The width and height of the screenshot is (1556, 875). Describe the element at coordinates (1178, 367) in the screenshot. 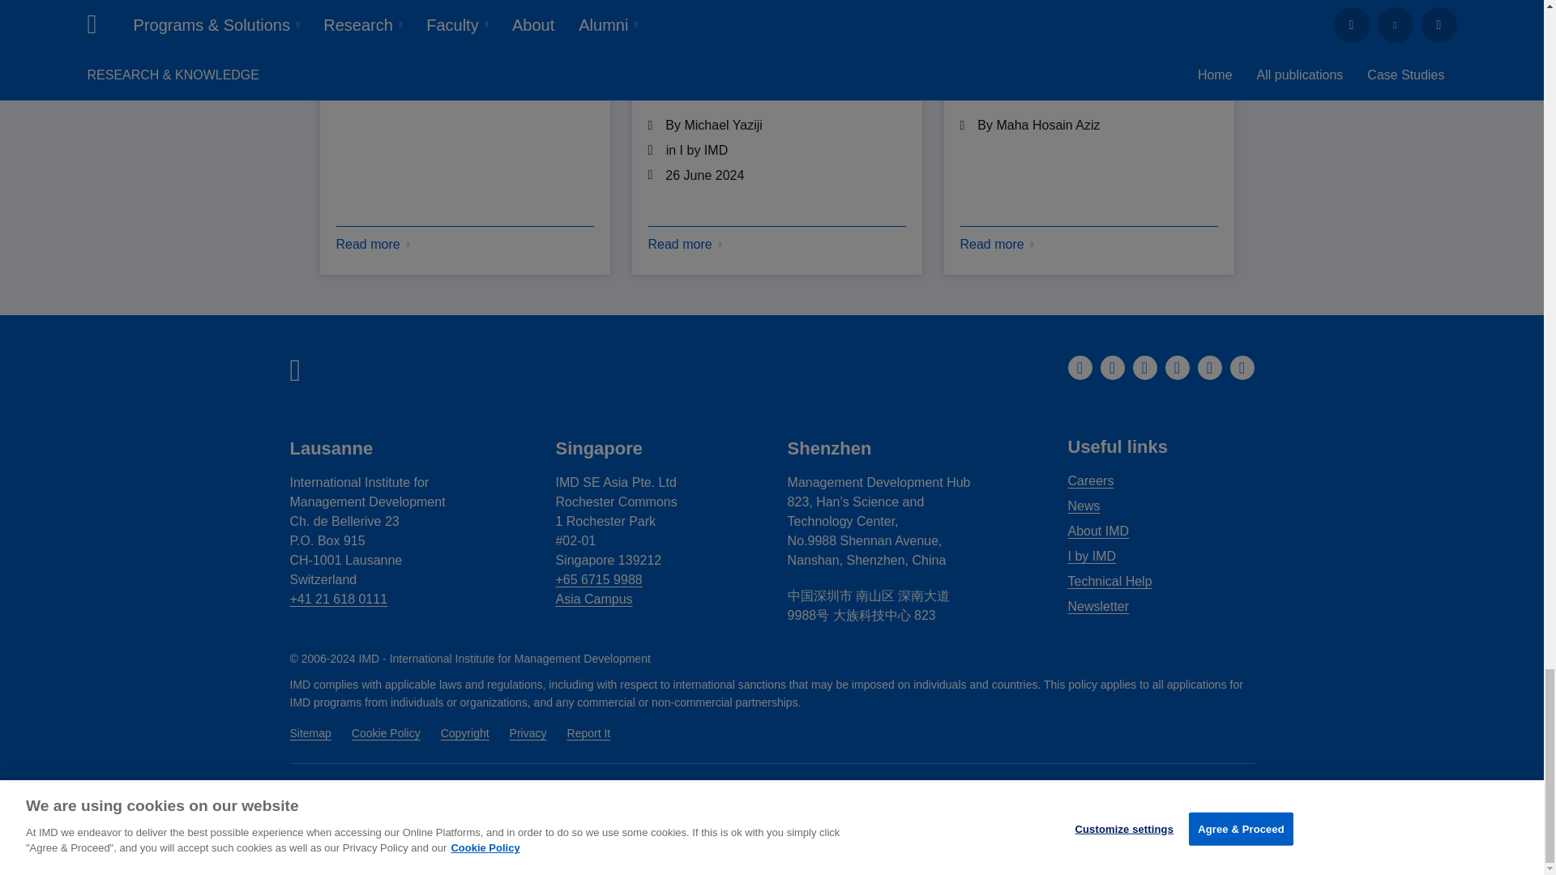

I see `Twitter` at that location.